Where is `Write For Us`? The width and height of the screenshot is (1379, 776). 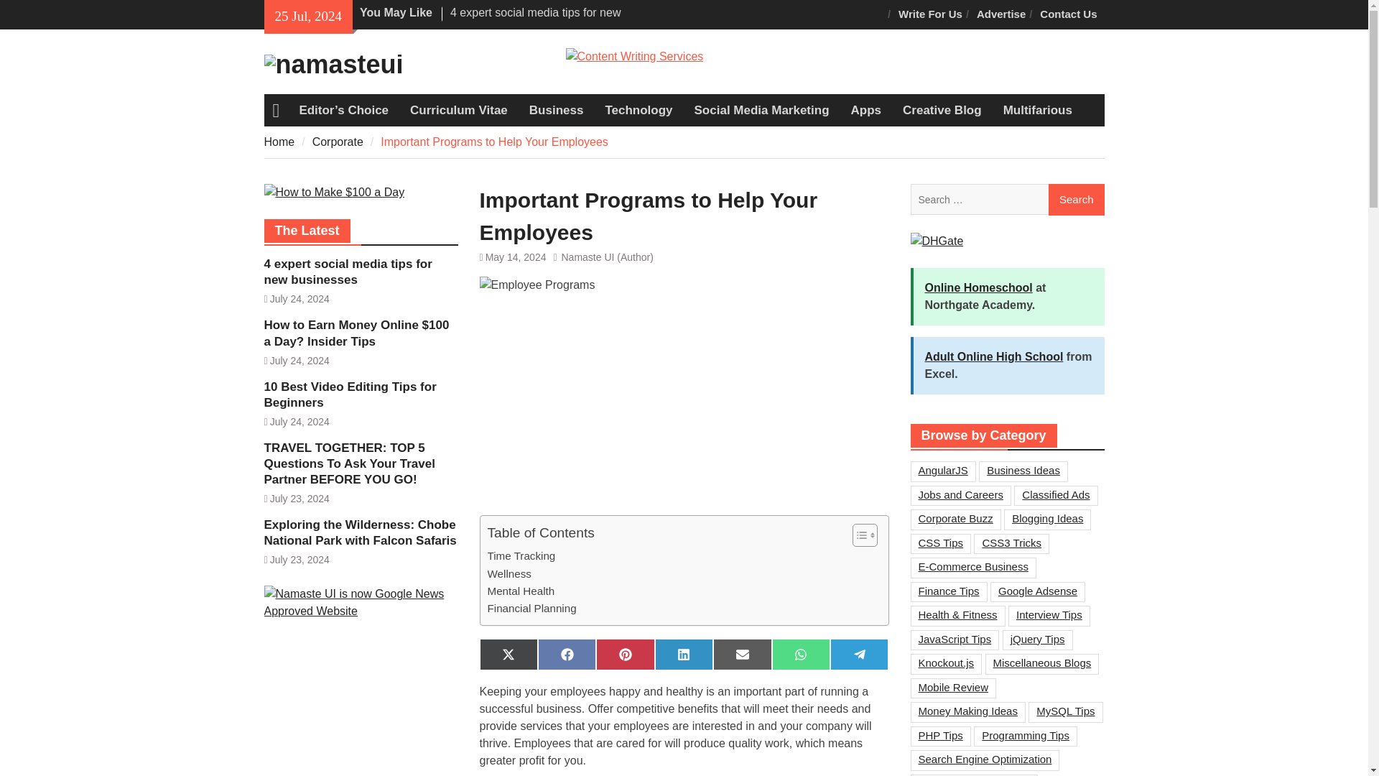 Write For Us is located at coordinates (929, 14).